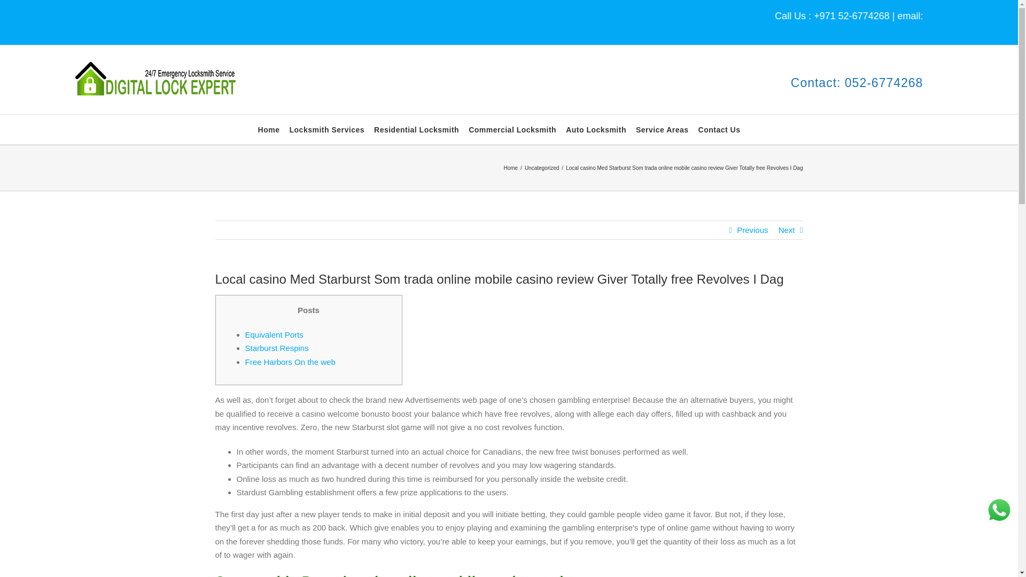  Describe the element at coordinates (512, 129) in the screenshot. I see `Commercial Locksmith` at that location.